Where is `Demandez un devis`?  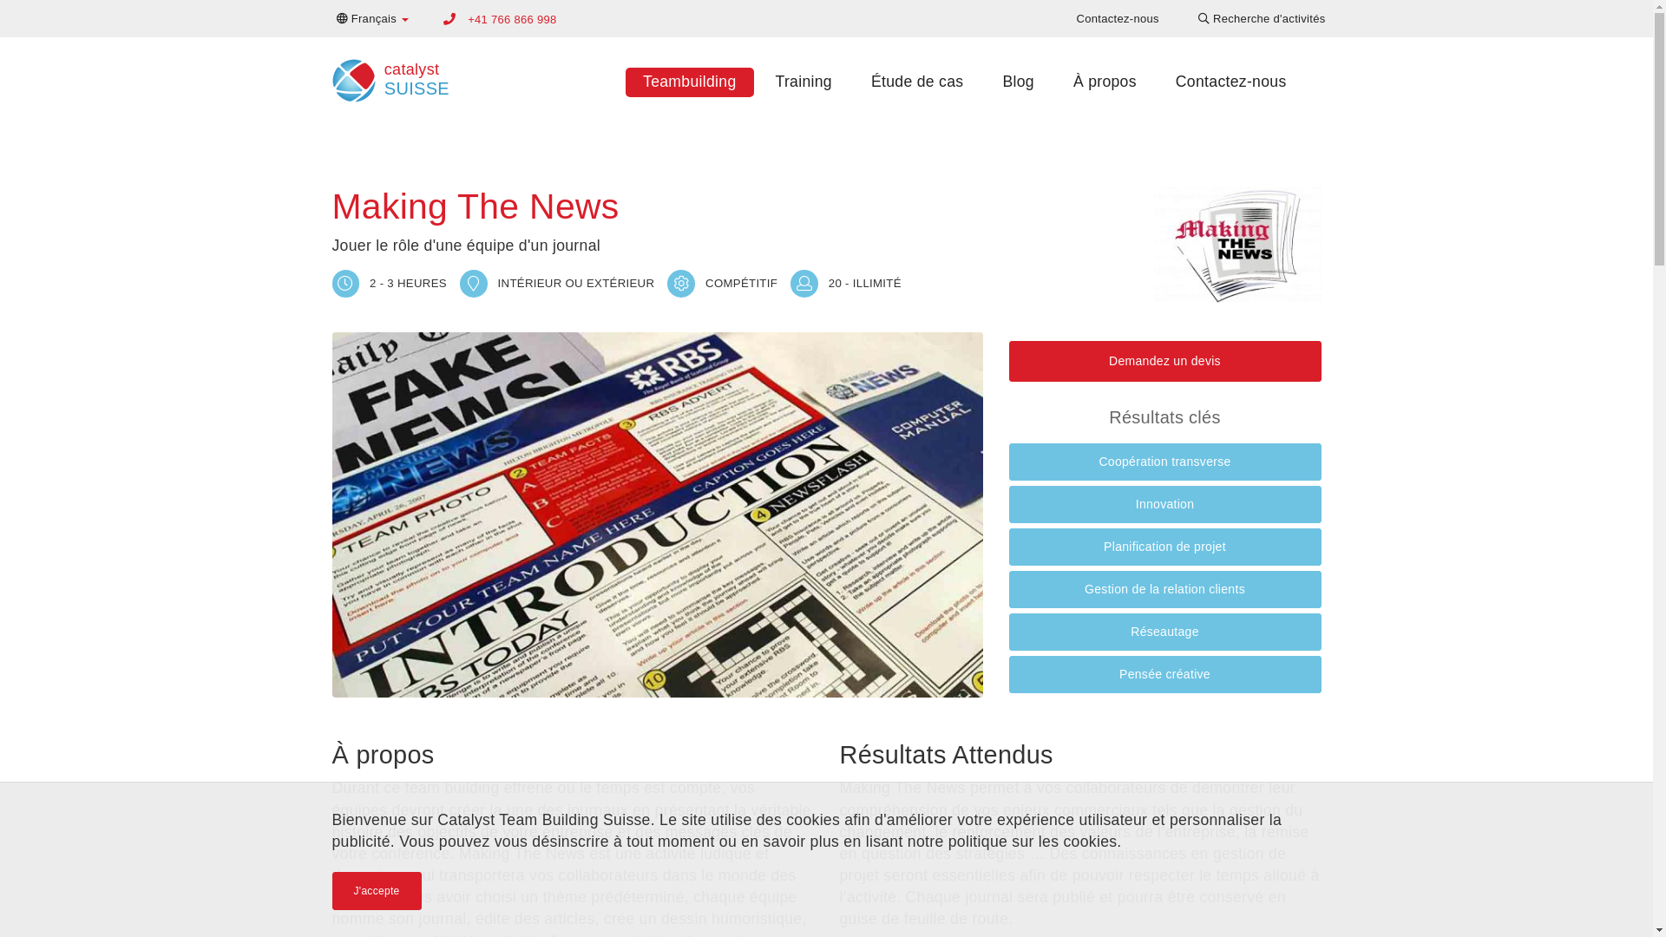
Demandez un devis is located at coordinates (1164, 361).